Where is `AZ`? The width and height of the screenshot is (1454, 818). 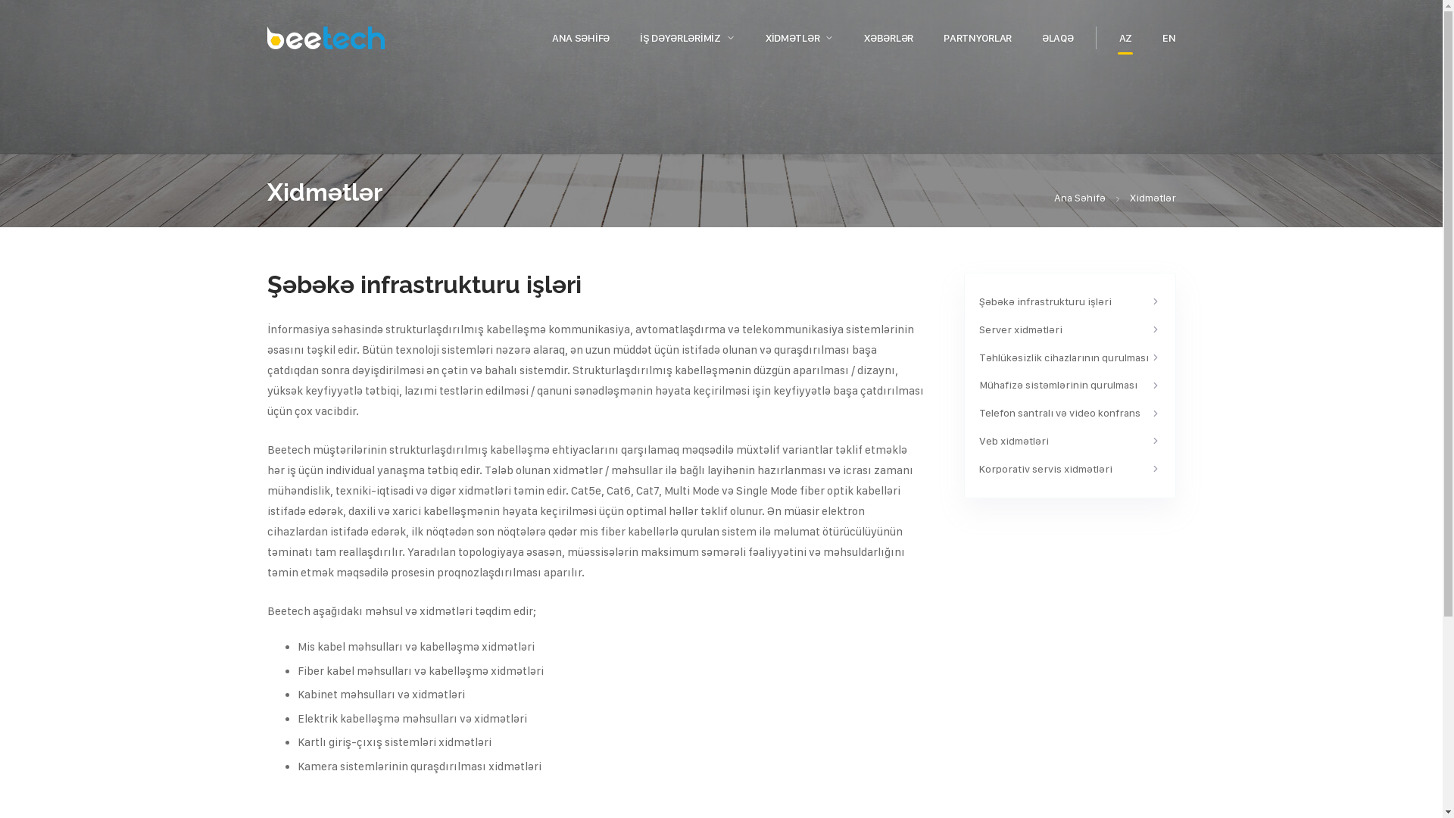 AZ is located at coordinates (1125, 38).